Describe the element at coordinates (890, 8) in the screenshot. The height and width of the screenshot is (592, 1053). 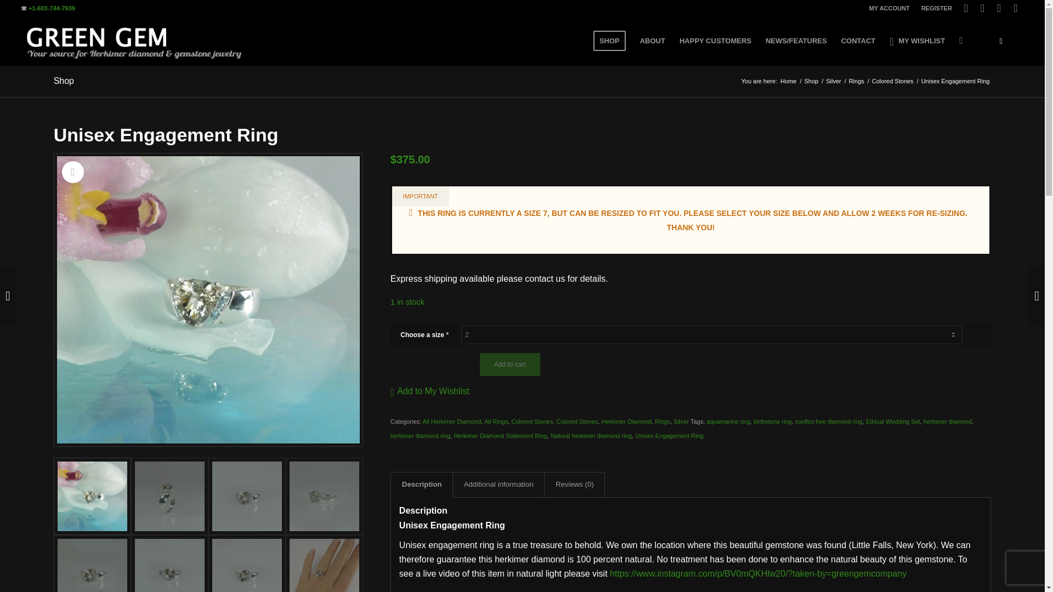
I see `MY ACCOUNT` at that location.